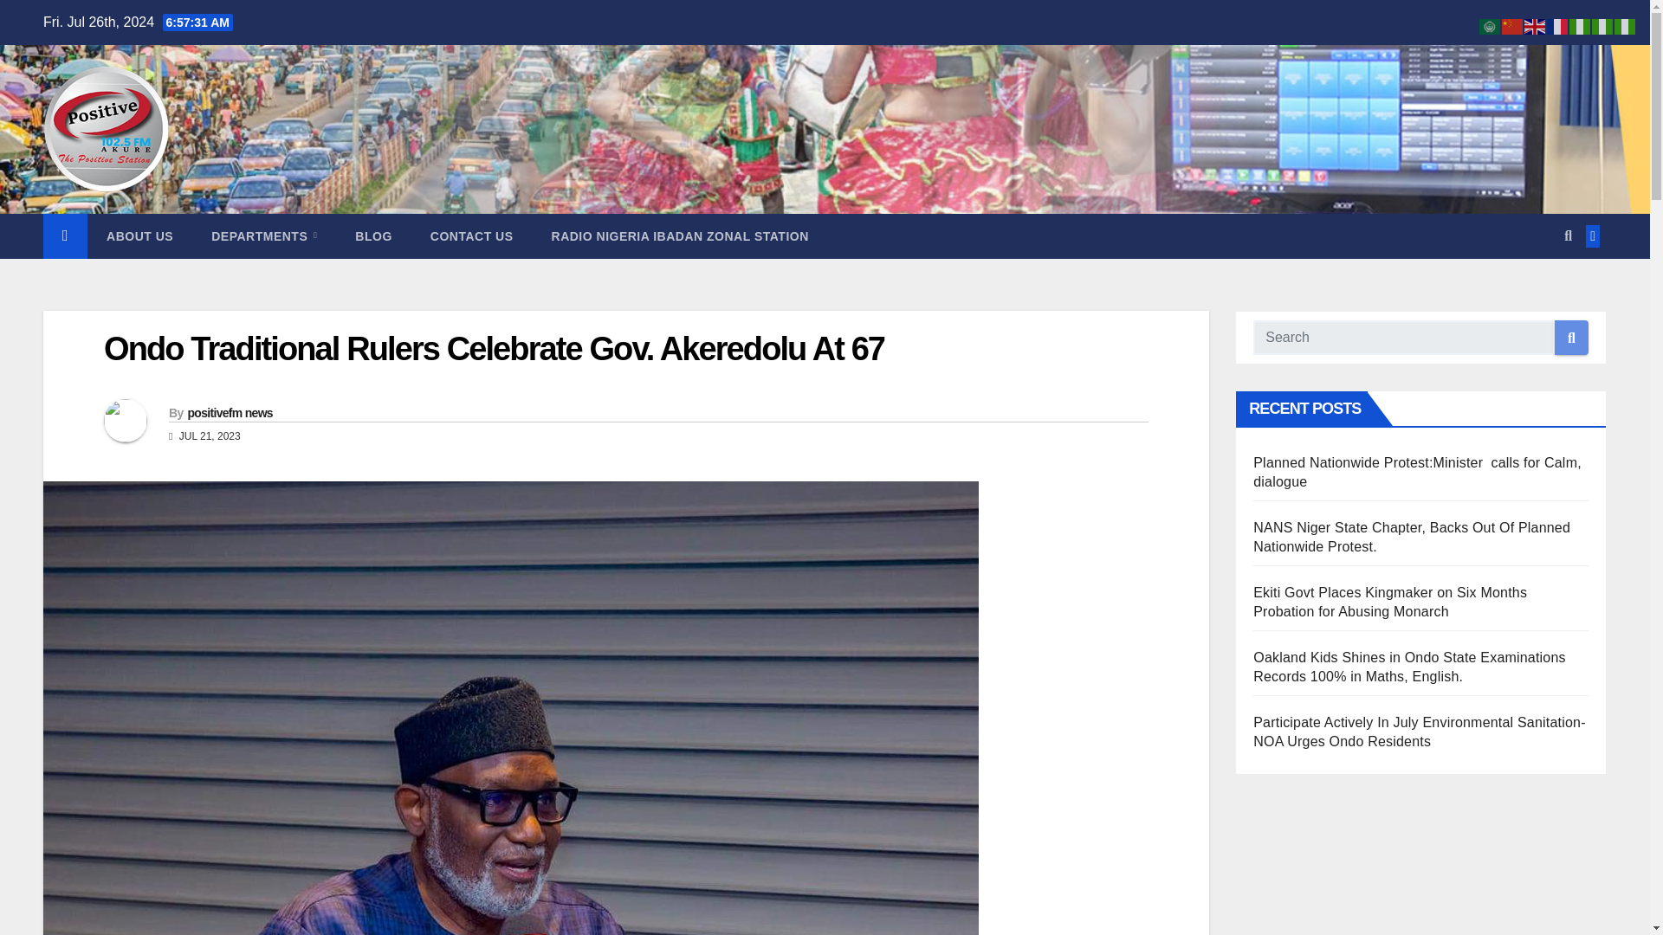 This screenshot has width=1663, height=935. I want to click on Blog, so click(372, 236).